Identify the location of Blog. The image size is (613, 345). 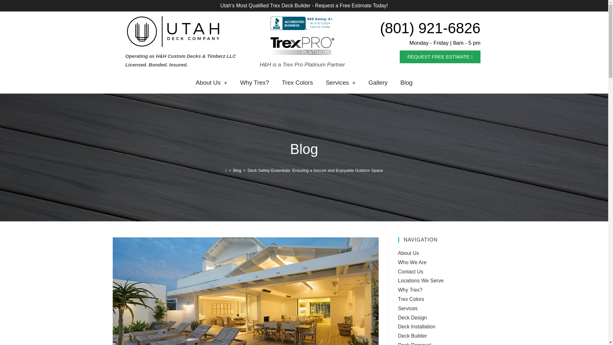
(237, 170).